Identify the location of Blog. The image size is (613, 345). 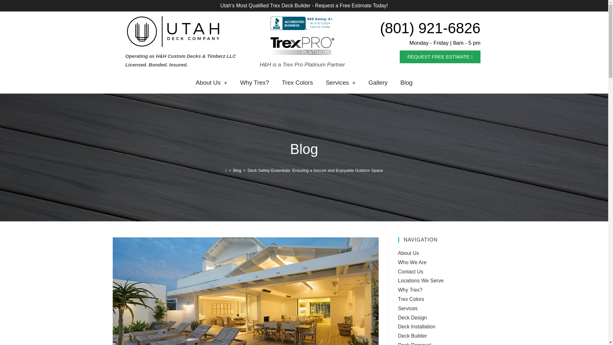
(237, 170).